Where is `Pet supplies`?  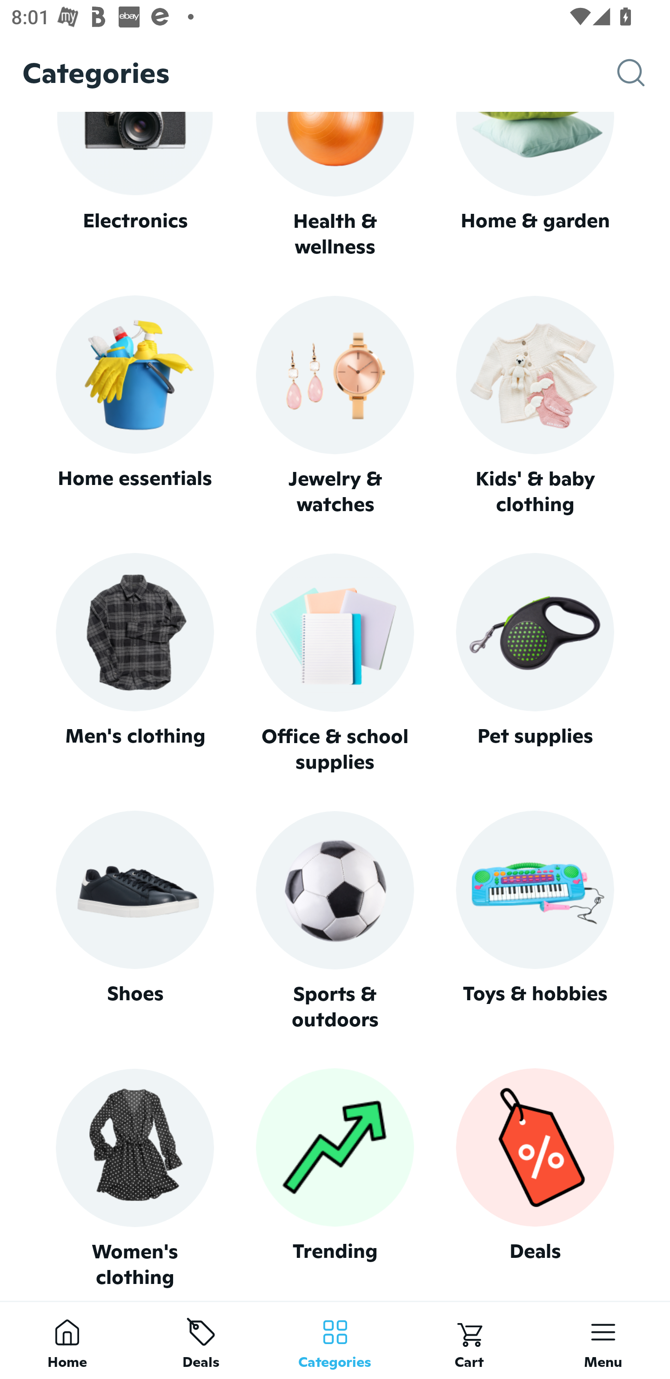 Pet supplies is located at coordinates (535, 663).